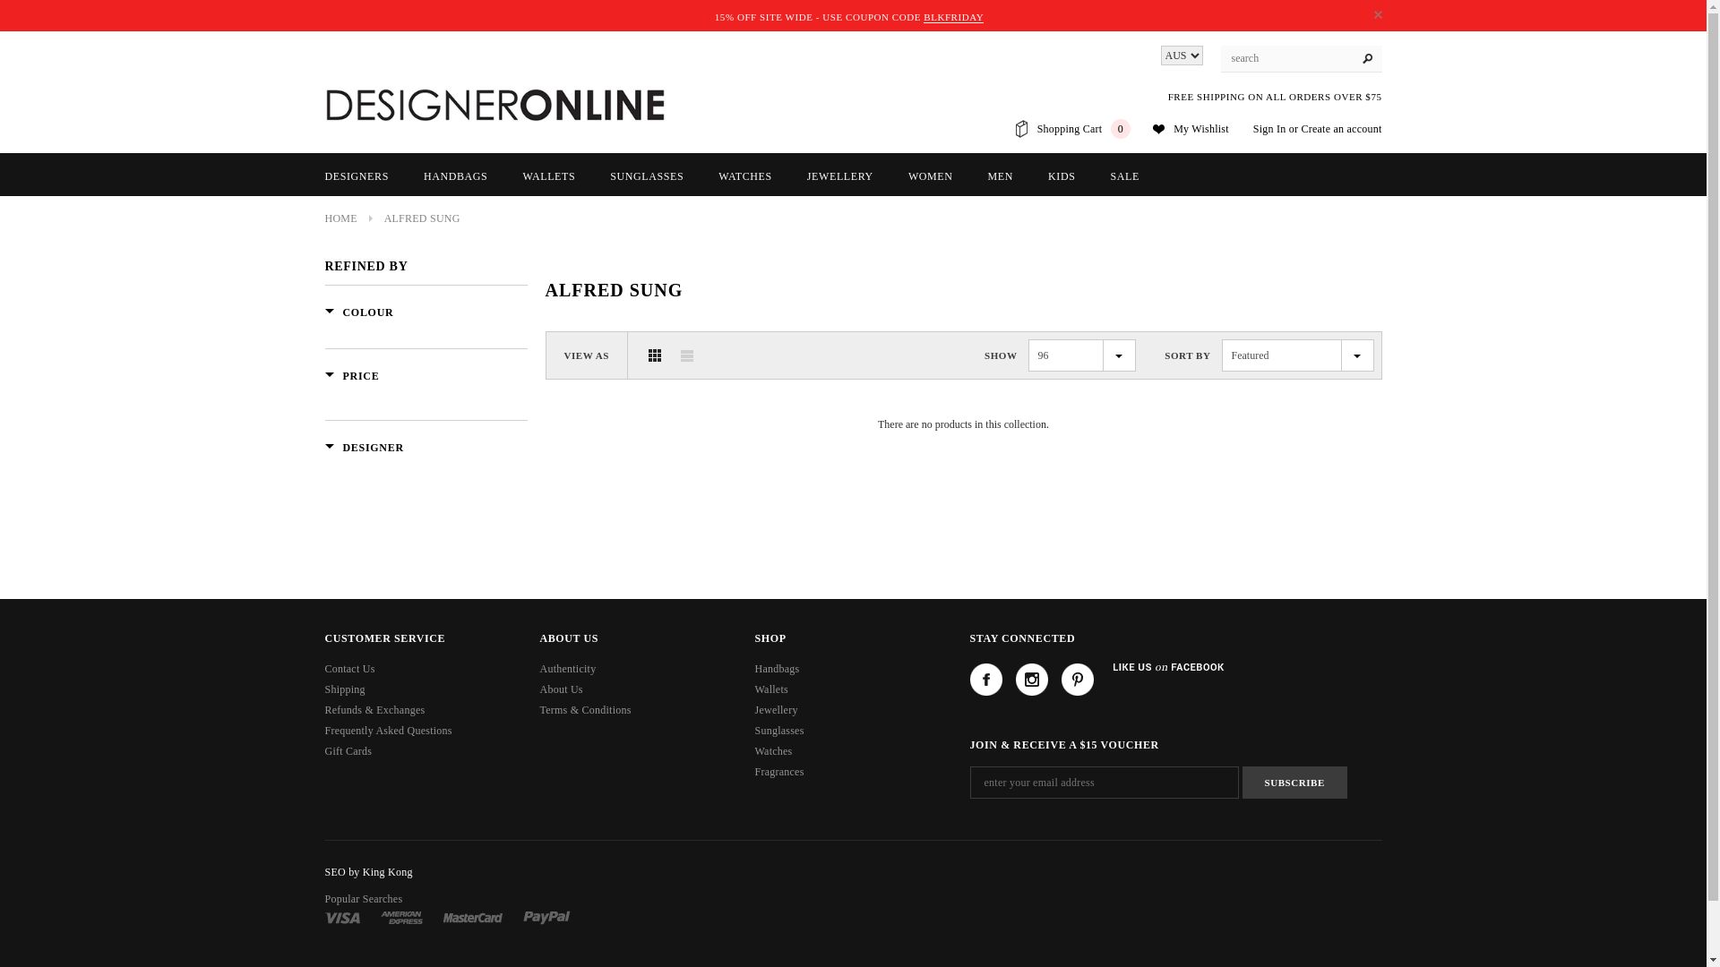  Describe the element at coordinates (401, 917) in the screenshot. I see `American express` at that location.